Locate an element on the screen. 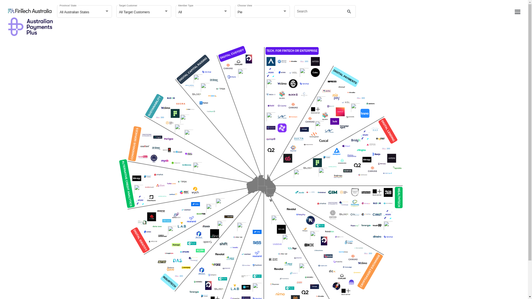 The width and height of the screenshot is (532, 299). GLMX is located at coordinates (344, 215).